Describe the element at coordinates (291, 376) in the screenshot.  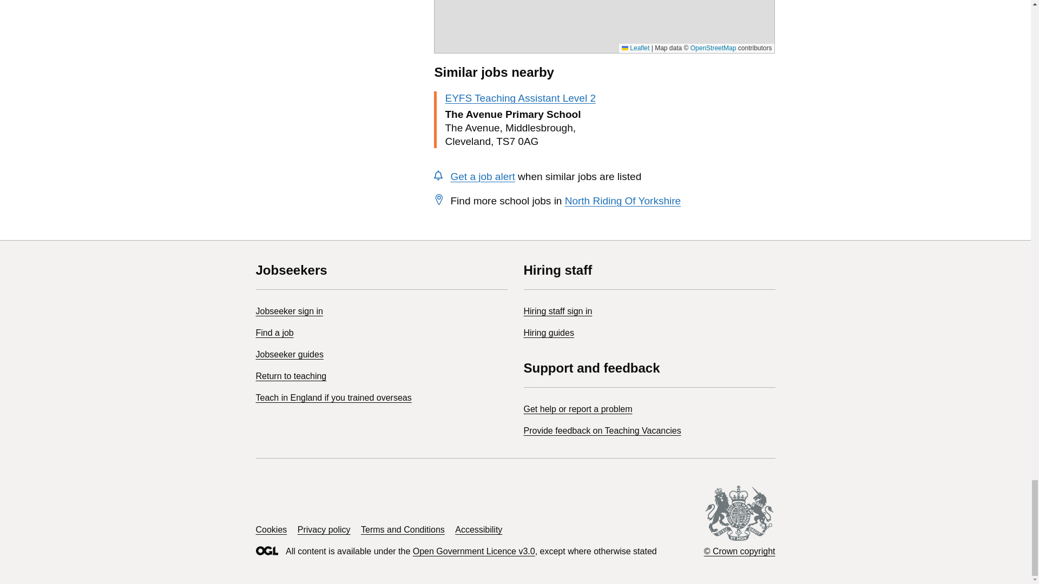
I see `Return to teaching` at that location.